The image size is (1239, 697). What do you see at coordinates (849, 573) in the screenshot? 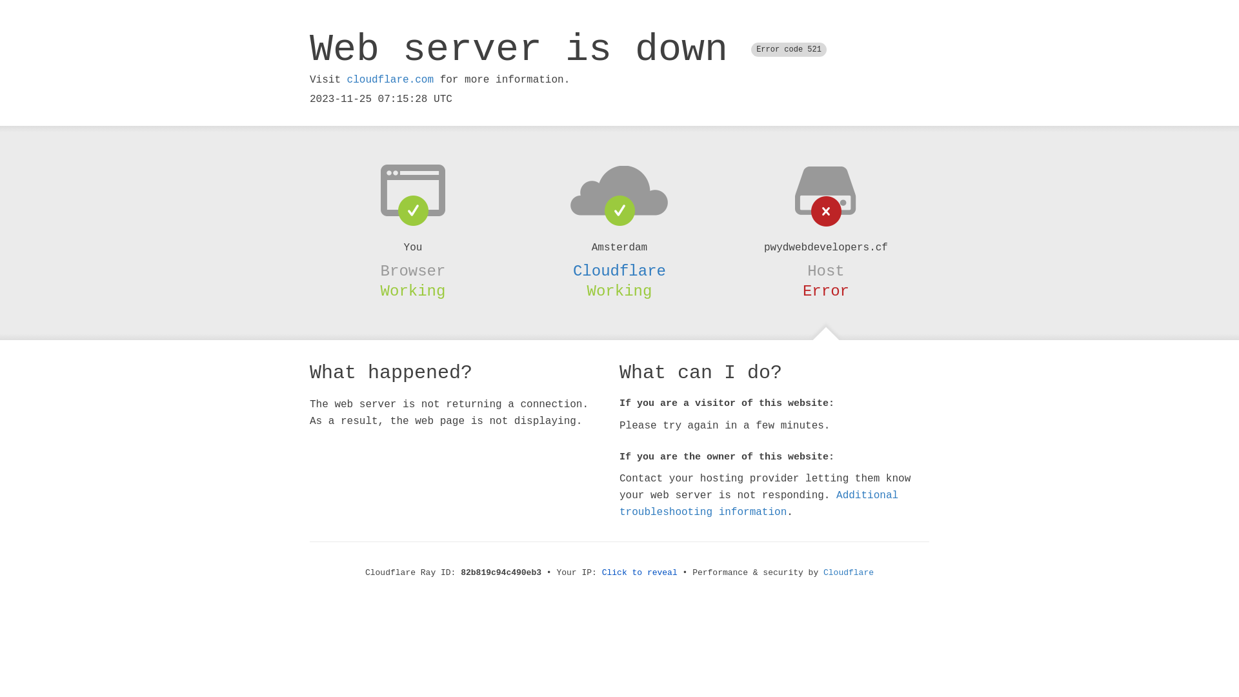
I see `Cloudflare` at bounding box center [849, 573].